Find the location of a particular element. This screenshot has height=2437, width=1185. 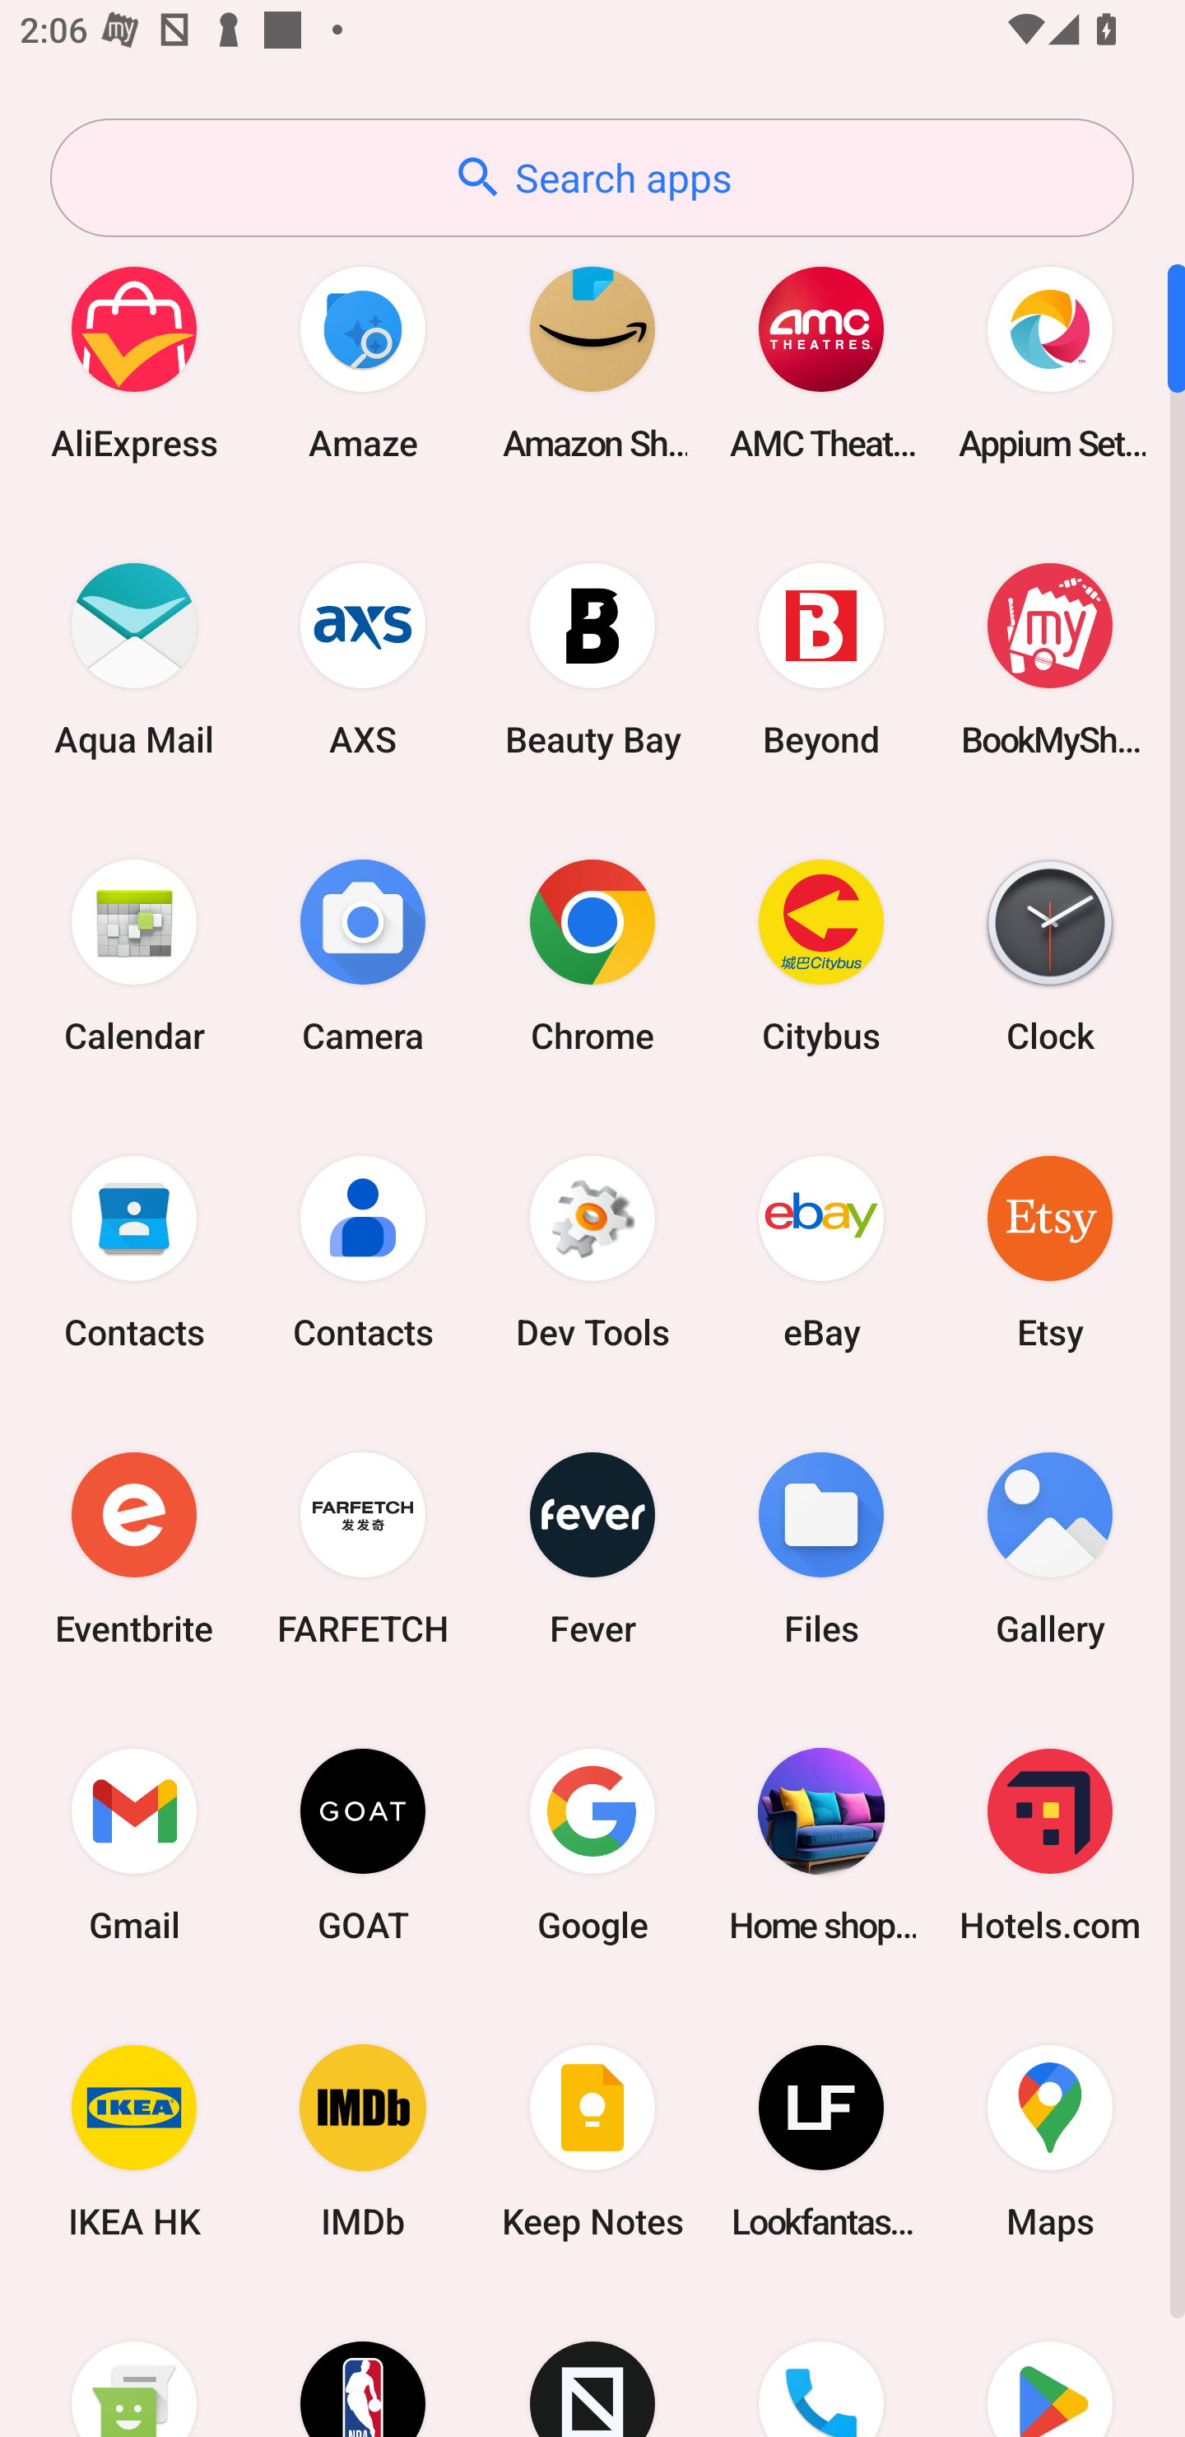

Clock is located at coordinates (1050, 955).